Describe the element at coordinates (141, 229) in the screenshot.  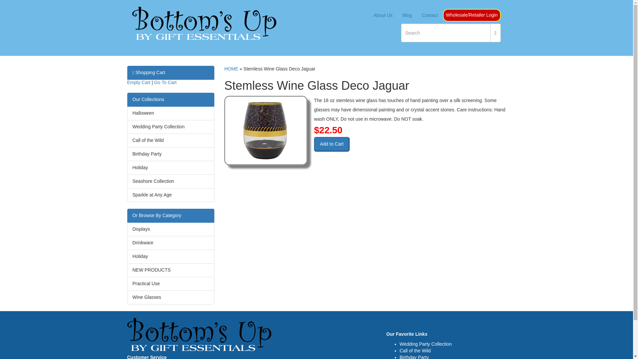
I see `Displays` at that location.